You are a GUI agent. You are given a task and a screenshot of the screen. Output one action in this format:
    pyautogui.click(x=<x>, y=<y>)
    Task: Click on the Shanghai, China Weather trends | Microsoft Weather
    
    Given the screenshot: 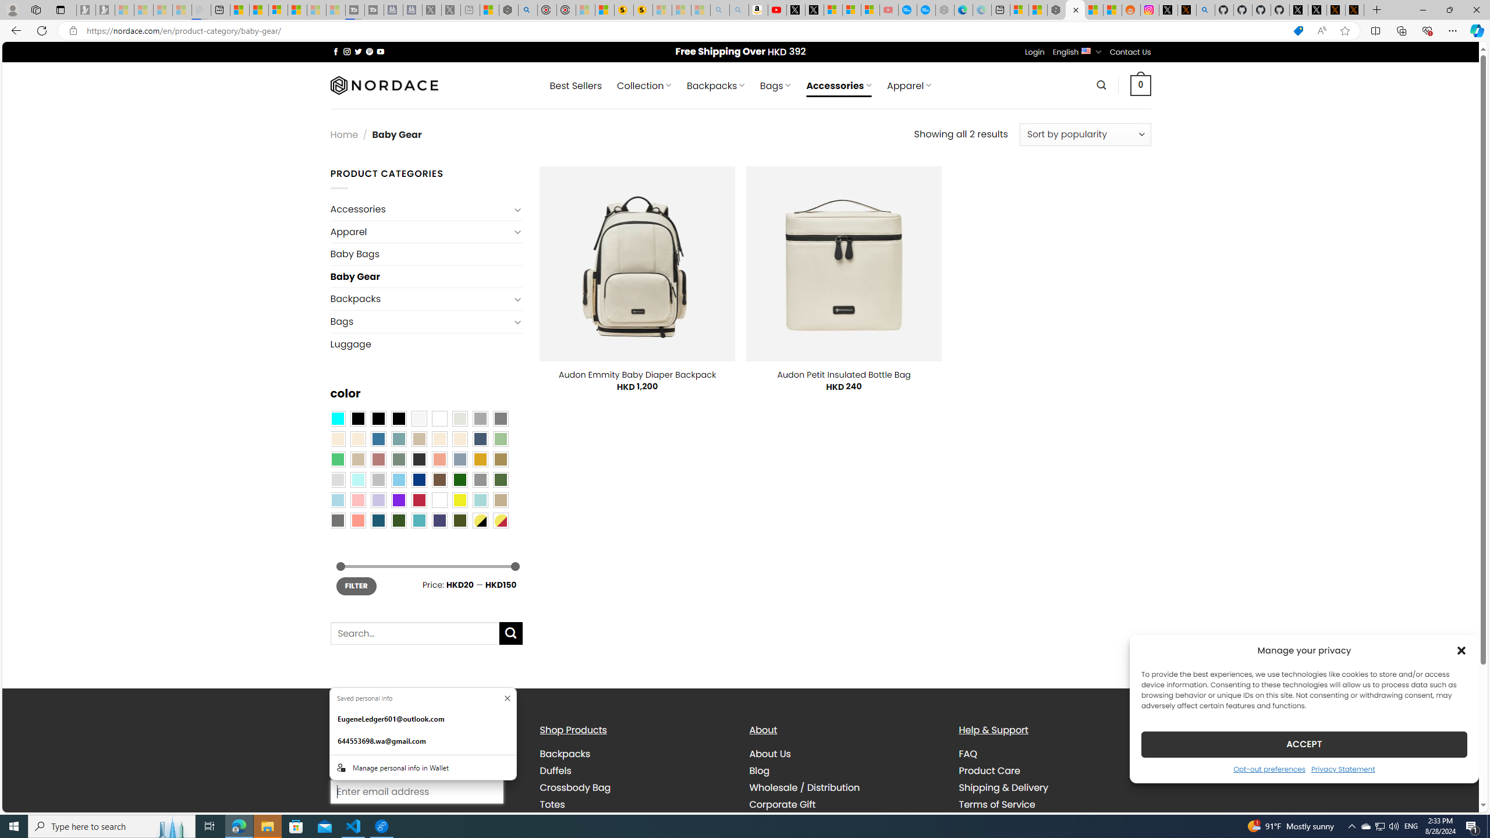 What is the action you would take?
    pyautogui.click(x=1112, y=10)
    